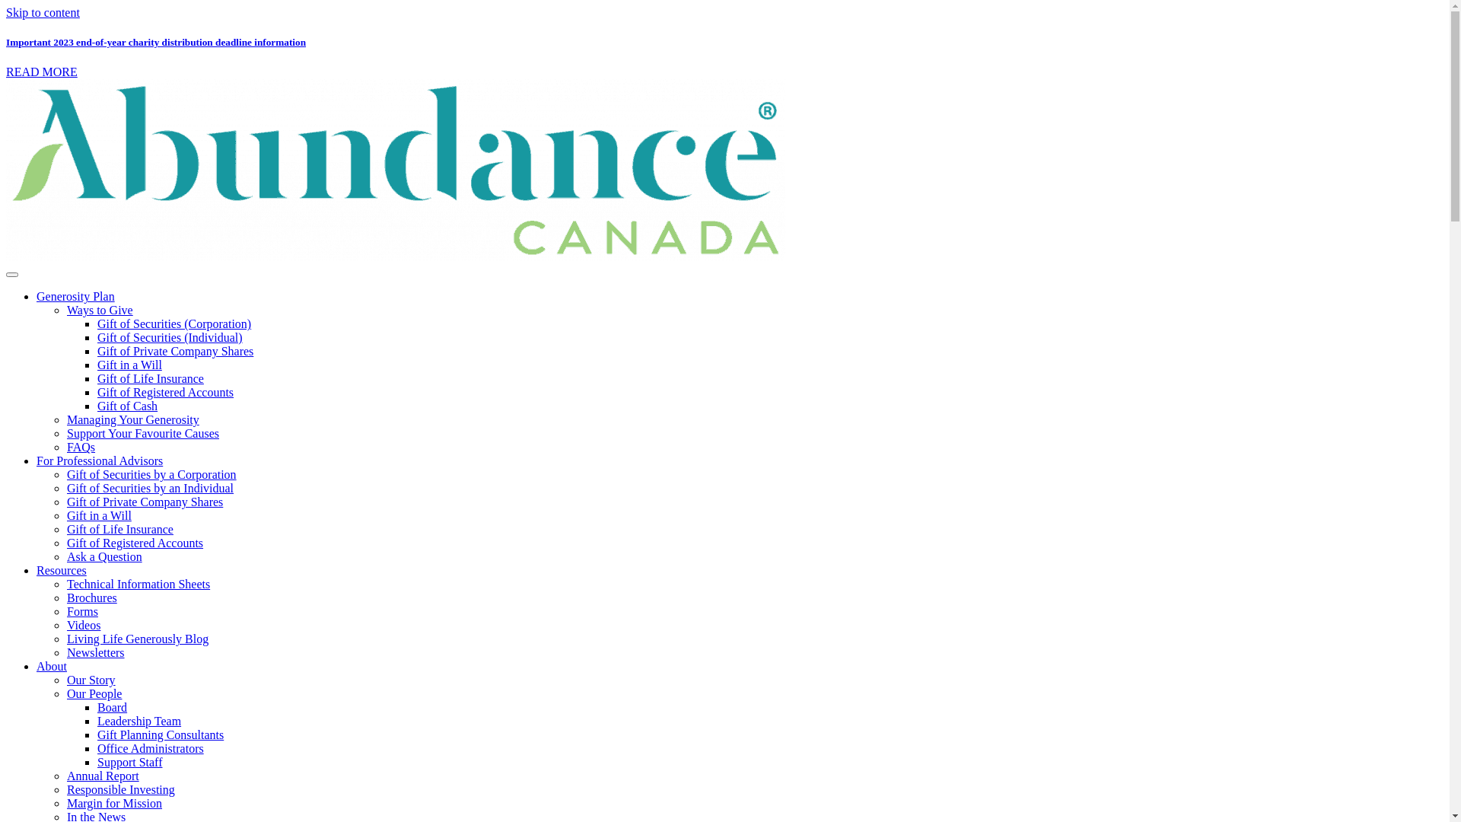 This screenshot has width=1461, height=822. Describe the element at coordinates (43, 12) in the screenshot. I see `Skip to content` at that location.